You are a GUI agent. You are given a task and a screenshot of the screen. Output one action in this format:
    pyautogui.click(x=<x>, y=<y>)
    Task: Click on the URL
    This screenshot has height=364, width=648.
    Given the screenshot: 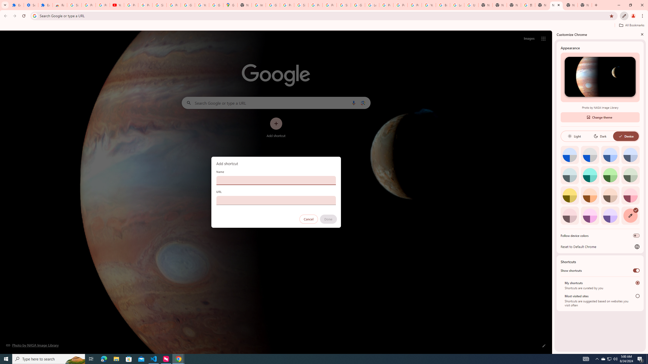 What is the action you would take?
    pyautogui.click(x=276, y=200)
    